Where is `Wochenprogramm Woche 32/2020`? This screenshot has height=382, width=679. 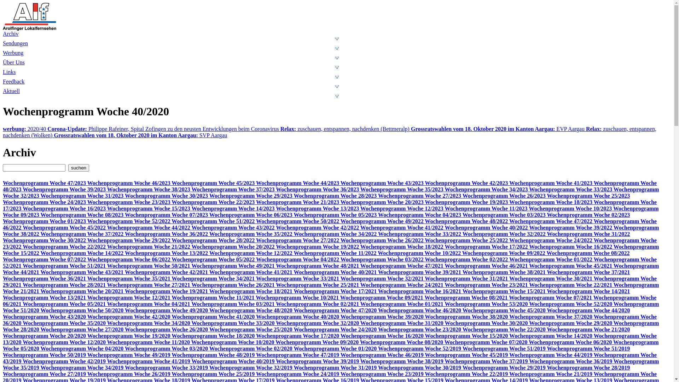 Wochenprogramm Woche 32/2020 is located at coordinates (318, 323).